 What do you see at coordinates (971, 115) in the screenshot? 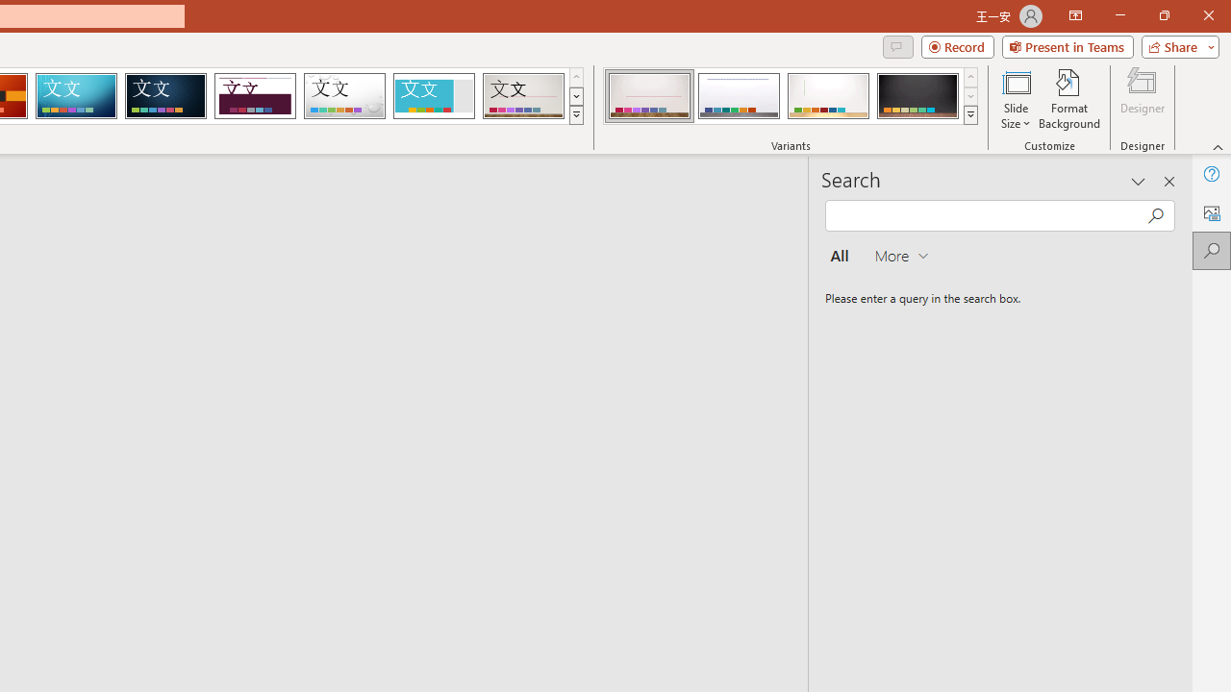
I see `Variants` at bounding box center [971, 115].